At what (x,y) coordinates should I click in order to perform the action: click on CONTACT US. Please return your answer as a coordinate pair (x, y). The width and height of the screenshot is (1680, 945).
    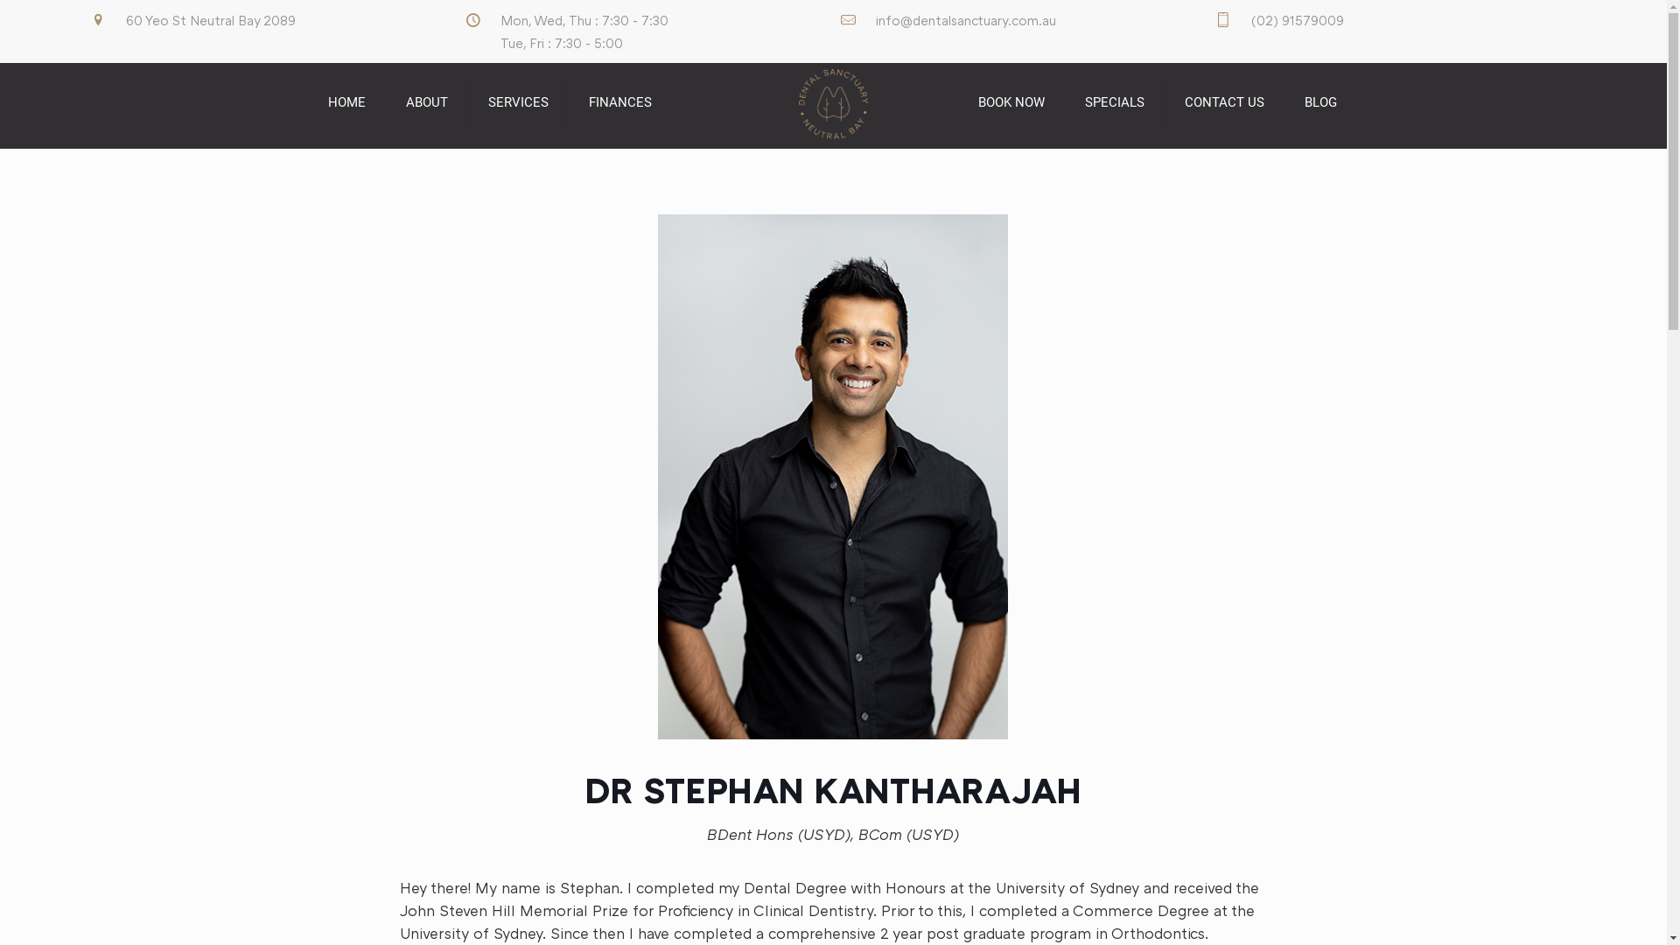
    Looking at the image, I should click on (1225, 102).